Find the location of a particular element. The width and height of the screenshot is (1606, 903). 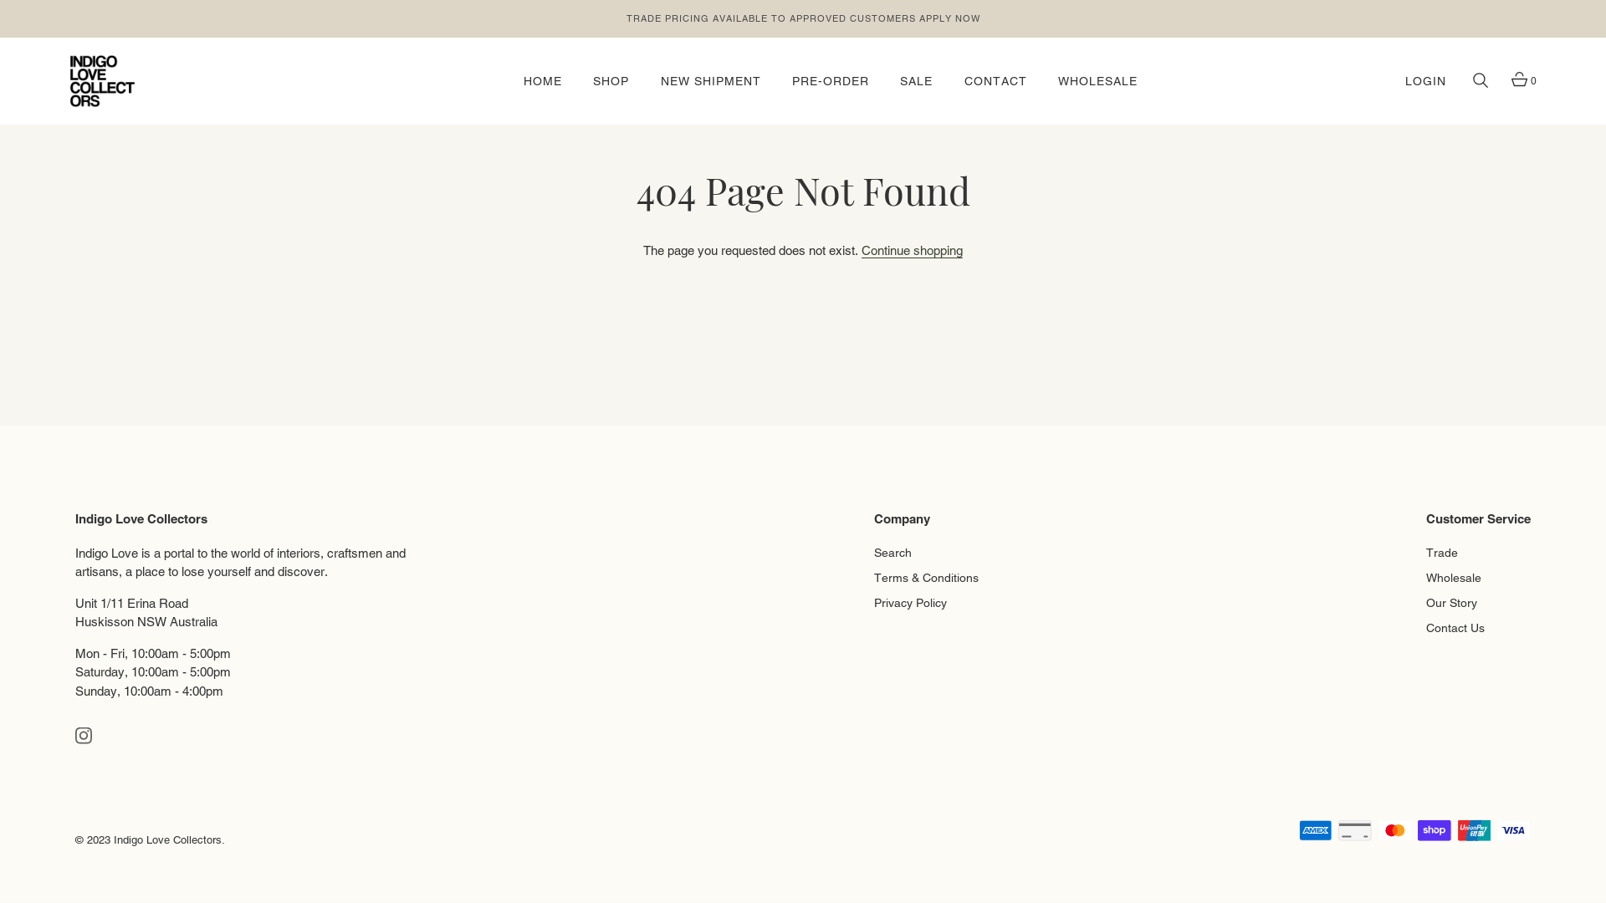

WHOLESALE is located at coordinates (1097, 82).